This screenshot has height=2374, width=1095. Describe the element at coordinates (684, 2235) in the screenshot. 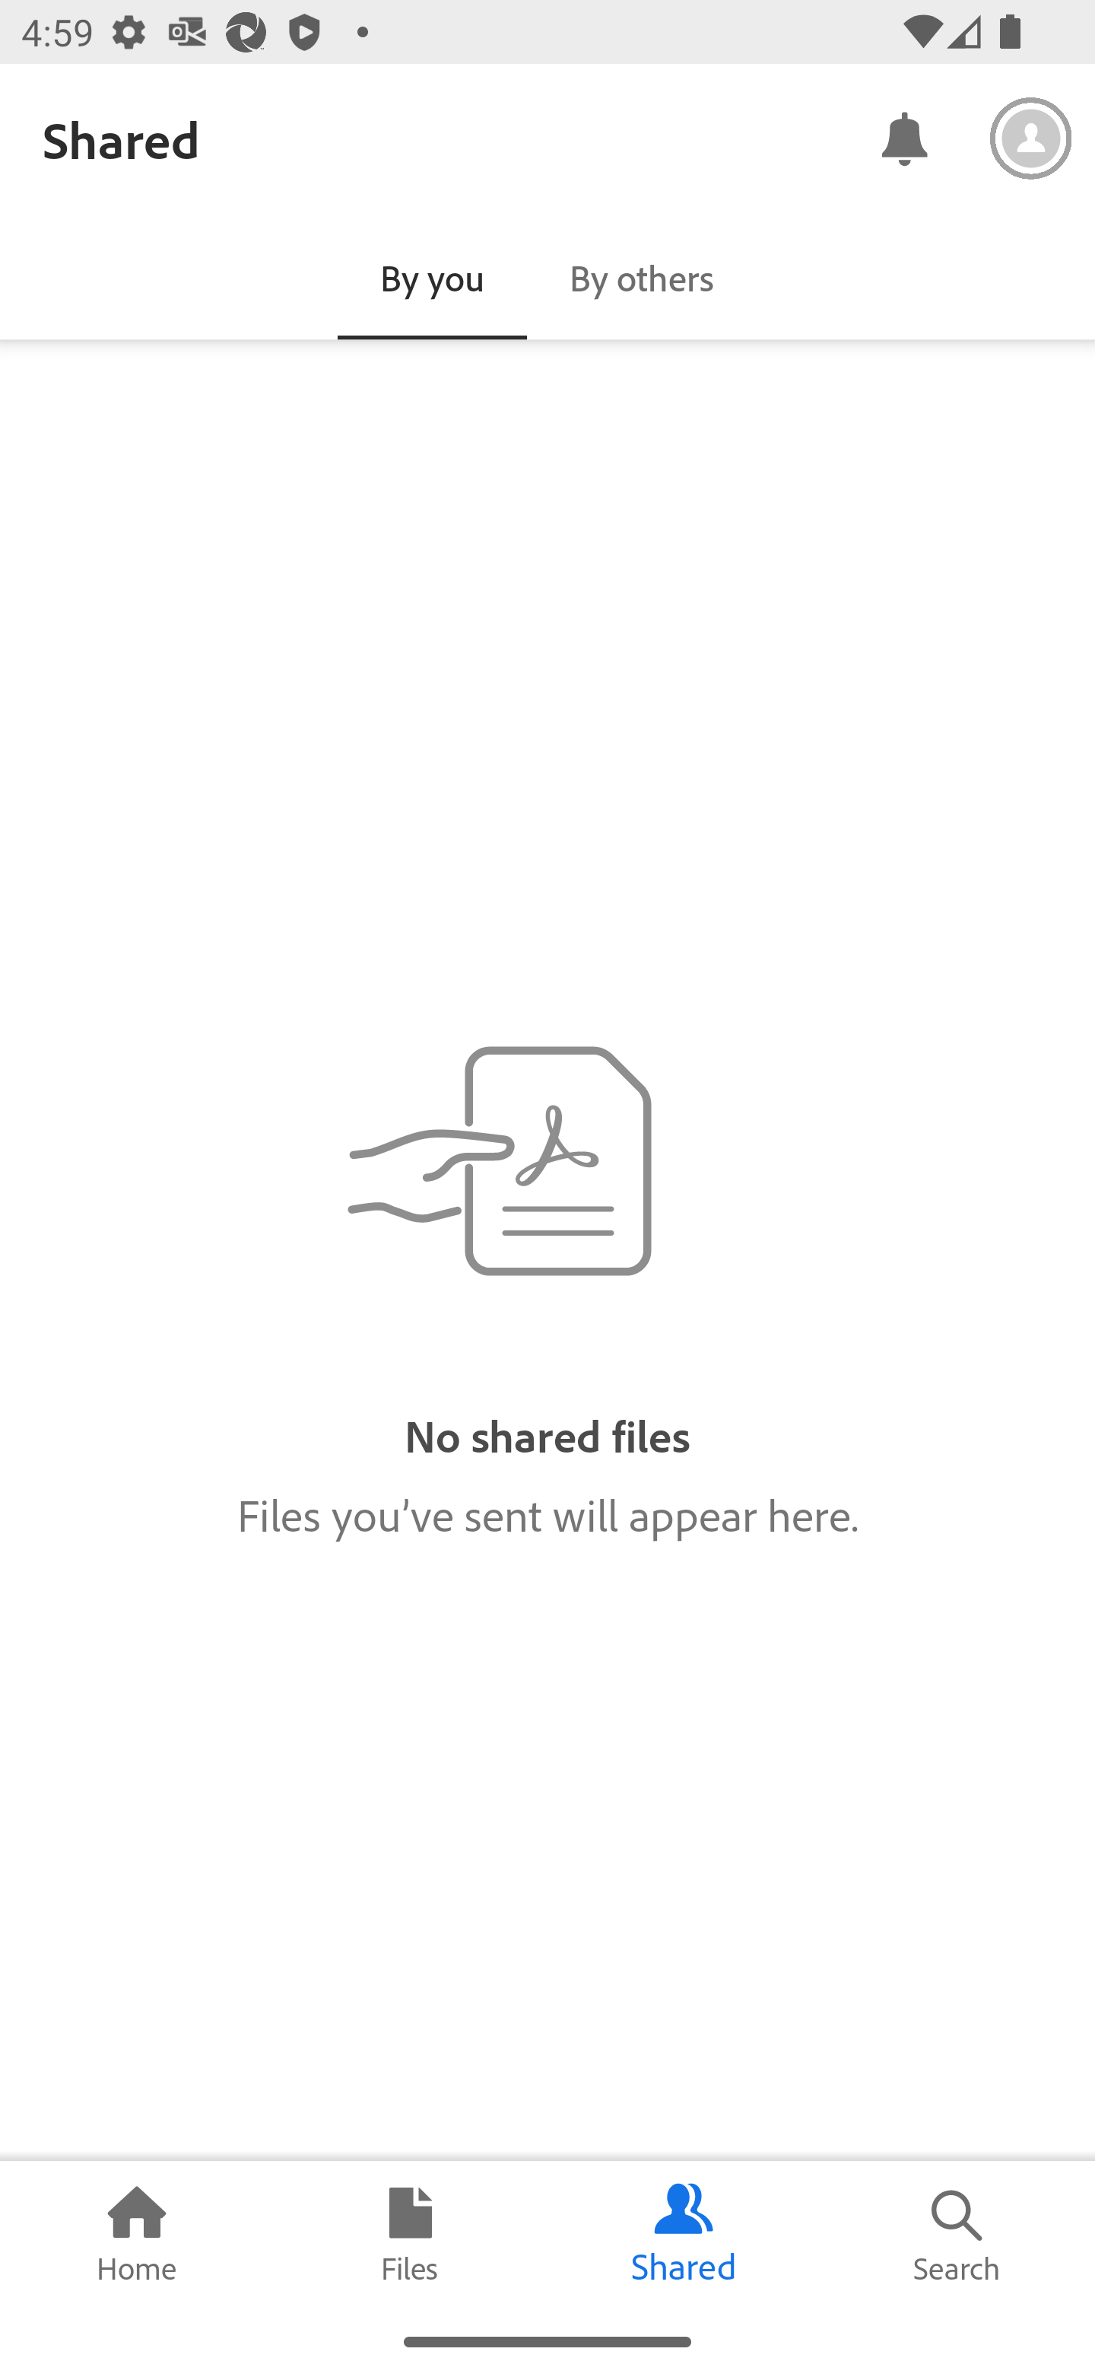

I see `Shared` at that location.